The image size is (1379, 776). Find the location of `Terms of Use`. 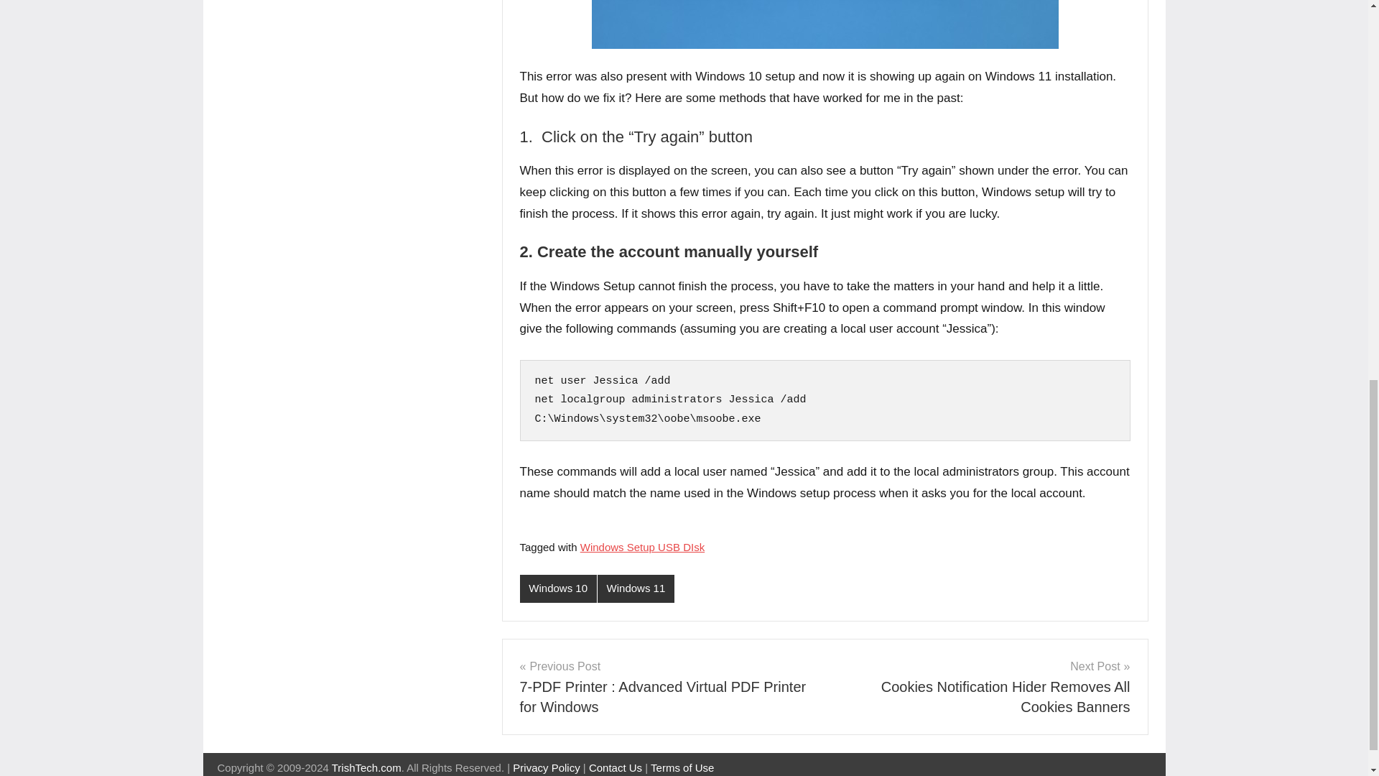

Terms of Use is located at coordinates (682, 767).